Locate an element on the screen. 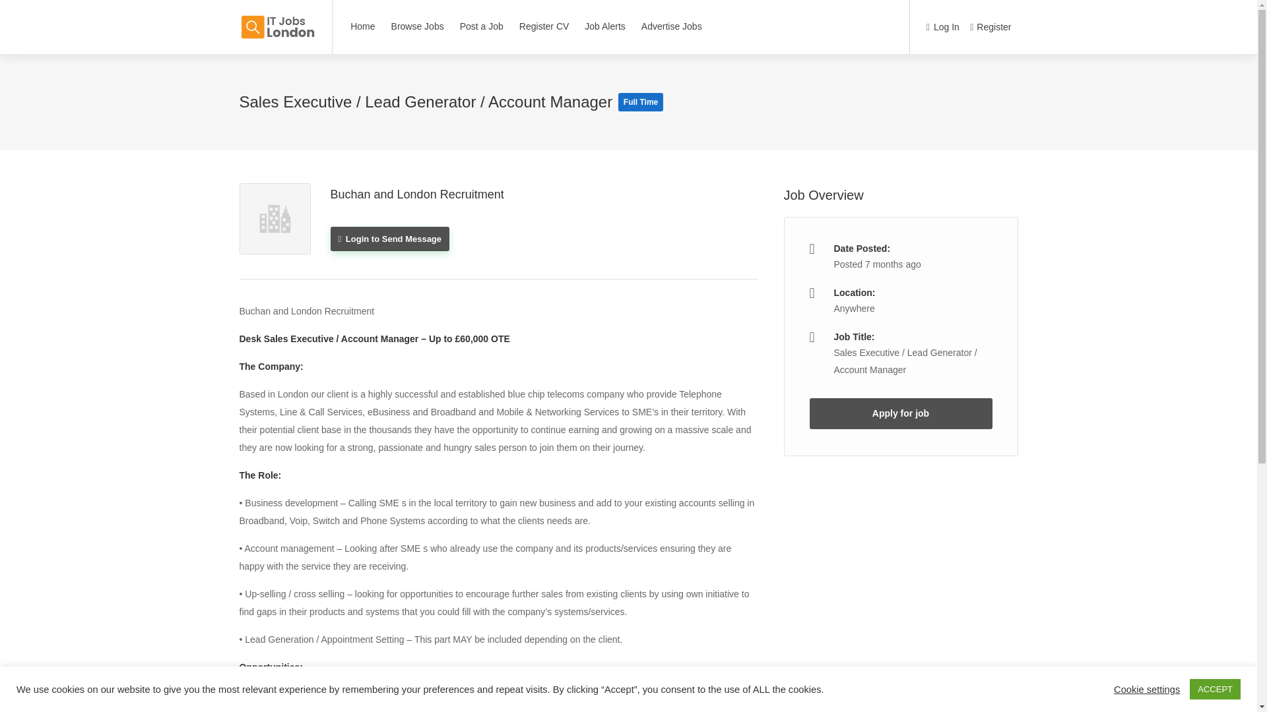  Advertise Jobs is located at coordinates (672, 26).